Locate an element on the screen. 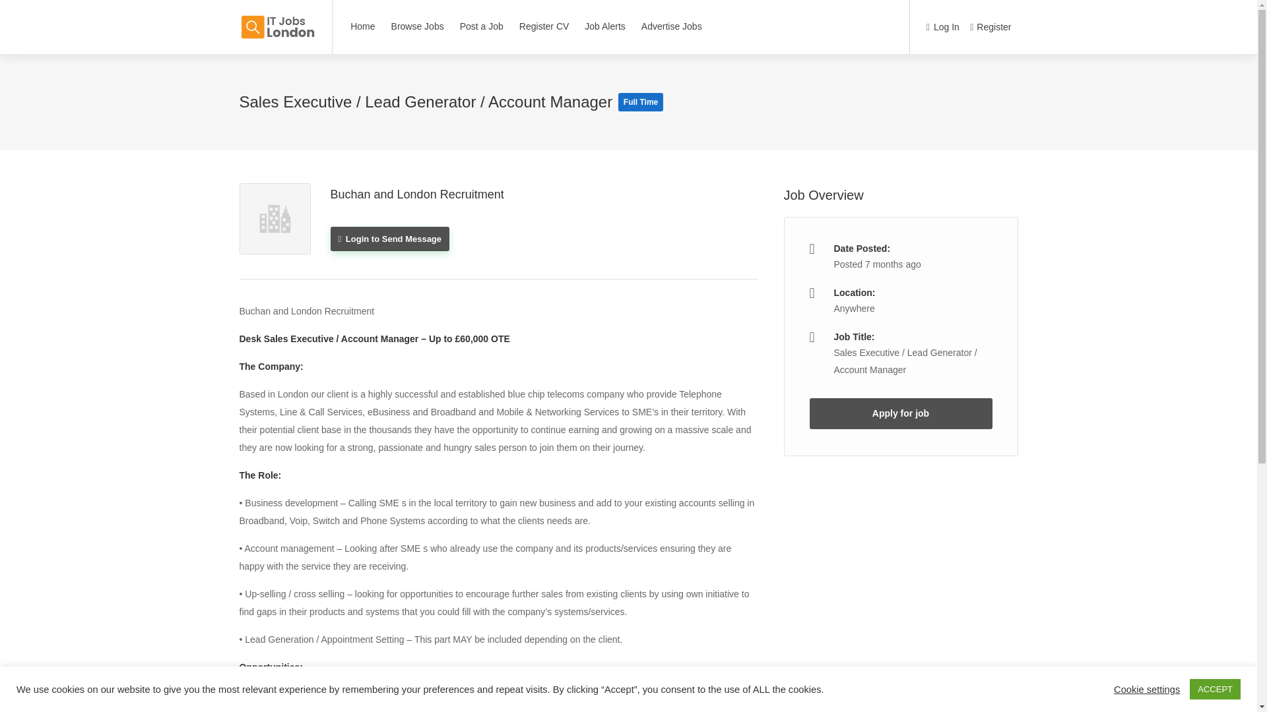  Advertise Jobs is located at coordinates (672, 26).